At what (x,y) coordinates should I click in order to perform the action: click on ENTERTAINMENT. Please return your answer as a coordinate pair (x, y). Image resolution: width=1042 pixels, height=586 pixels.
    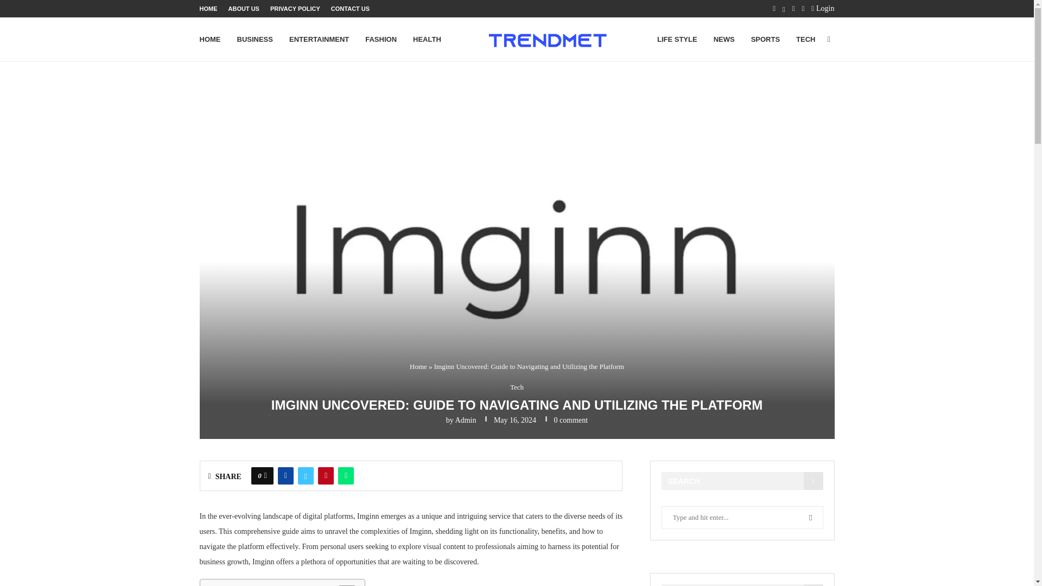
    Looking at the image, I should click on (319, 40).